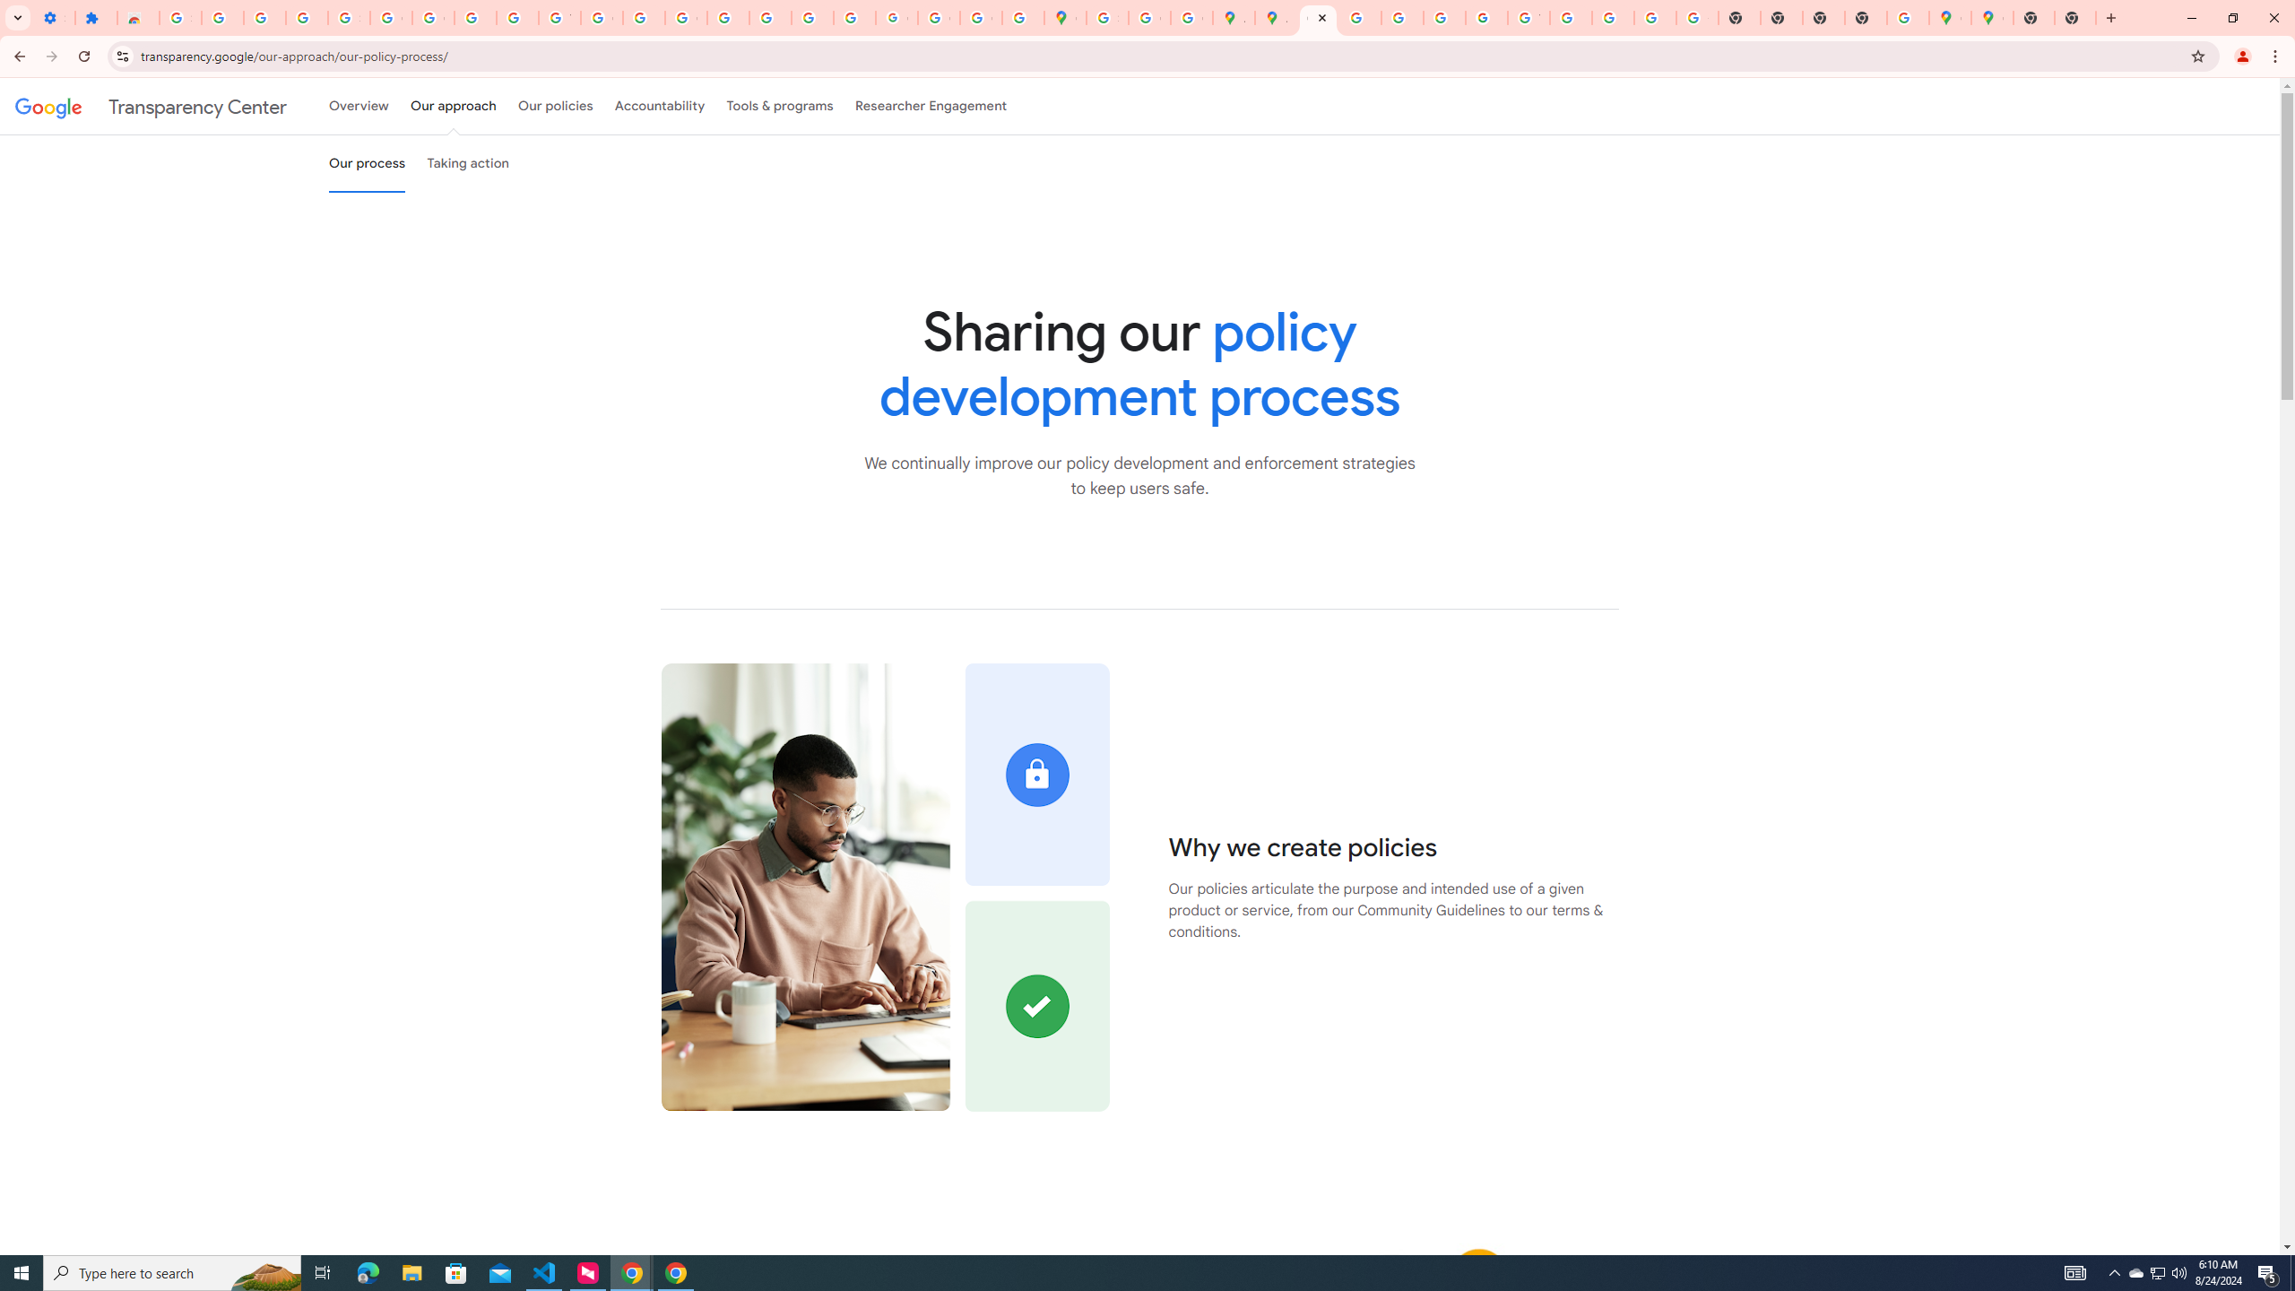 This screenshot has height=1291, width=2295. I want to click on Delete photos & videos - Computer - Google Photos Help, so click(222, 18).